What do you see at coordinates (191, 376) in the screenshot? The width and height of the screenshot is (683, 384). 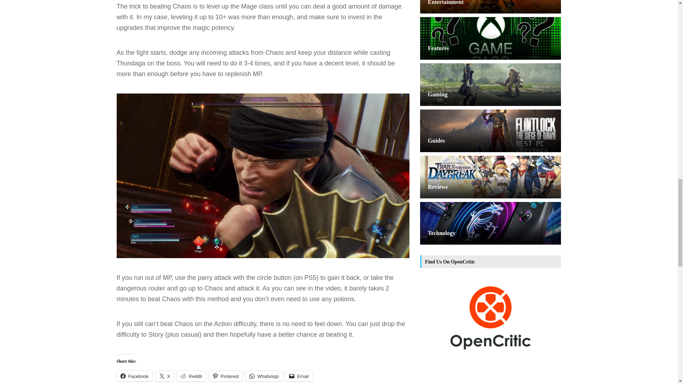 I see `Click to share on Reddit` at bounding box center [191, 376].